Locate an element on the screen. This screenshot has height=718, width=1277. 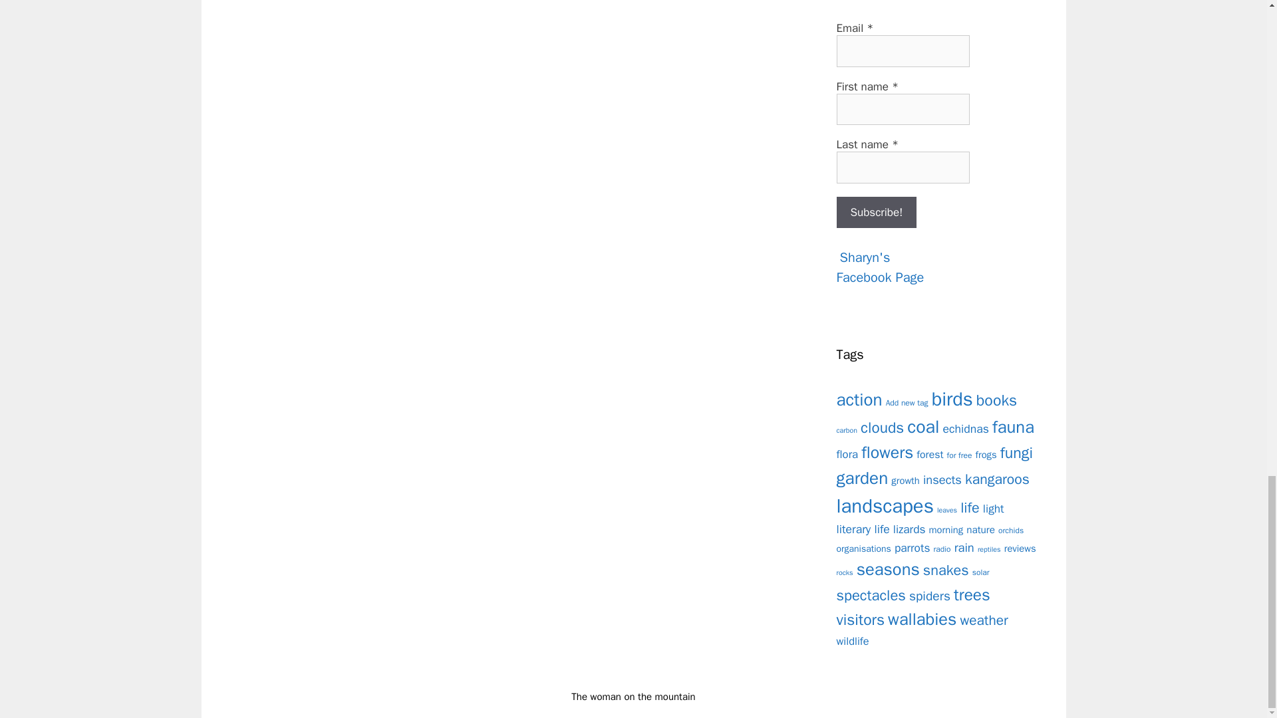
Subscribe! is located at coordinates (877, 213).